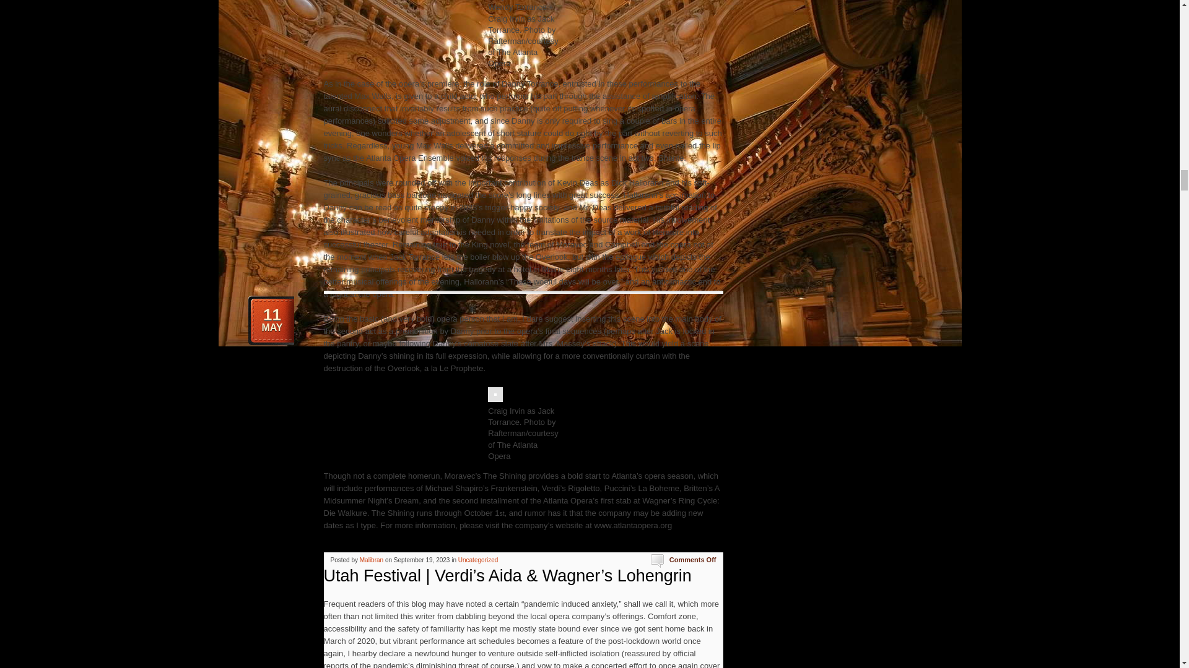  I want to click on Malibran, so click(372, 560).